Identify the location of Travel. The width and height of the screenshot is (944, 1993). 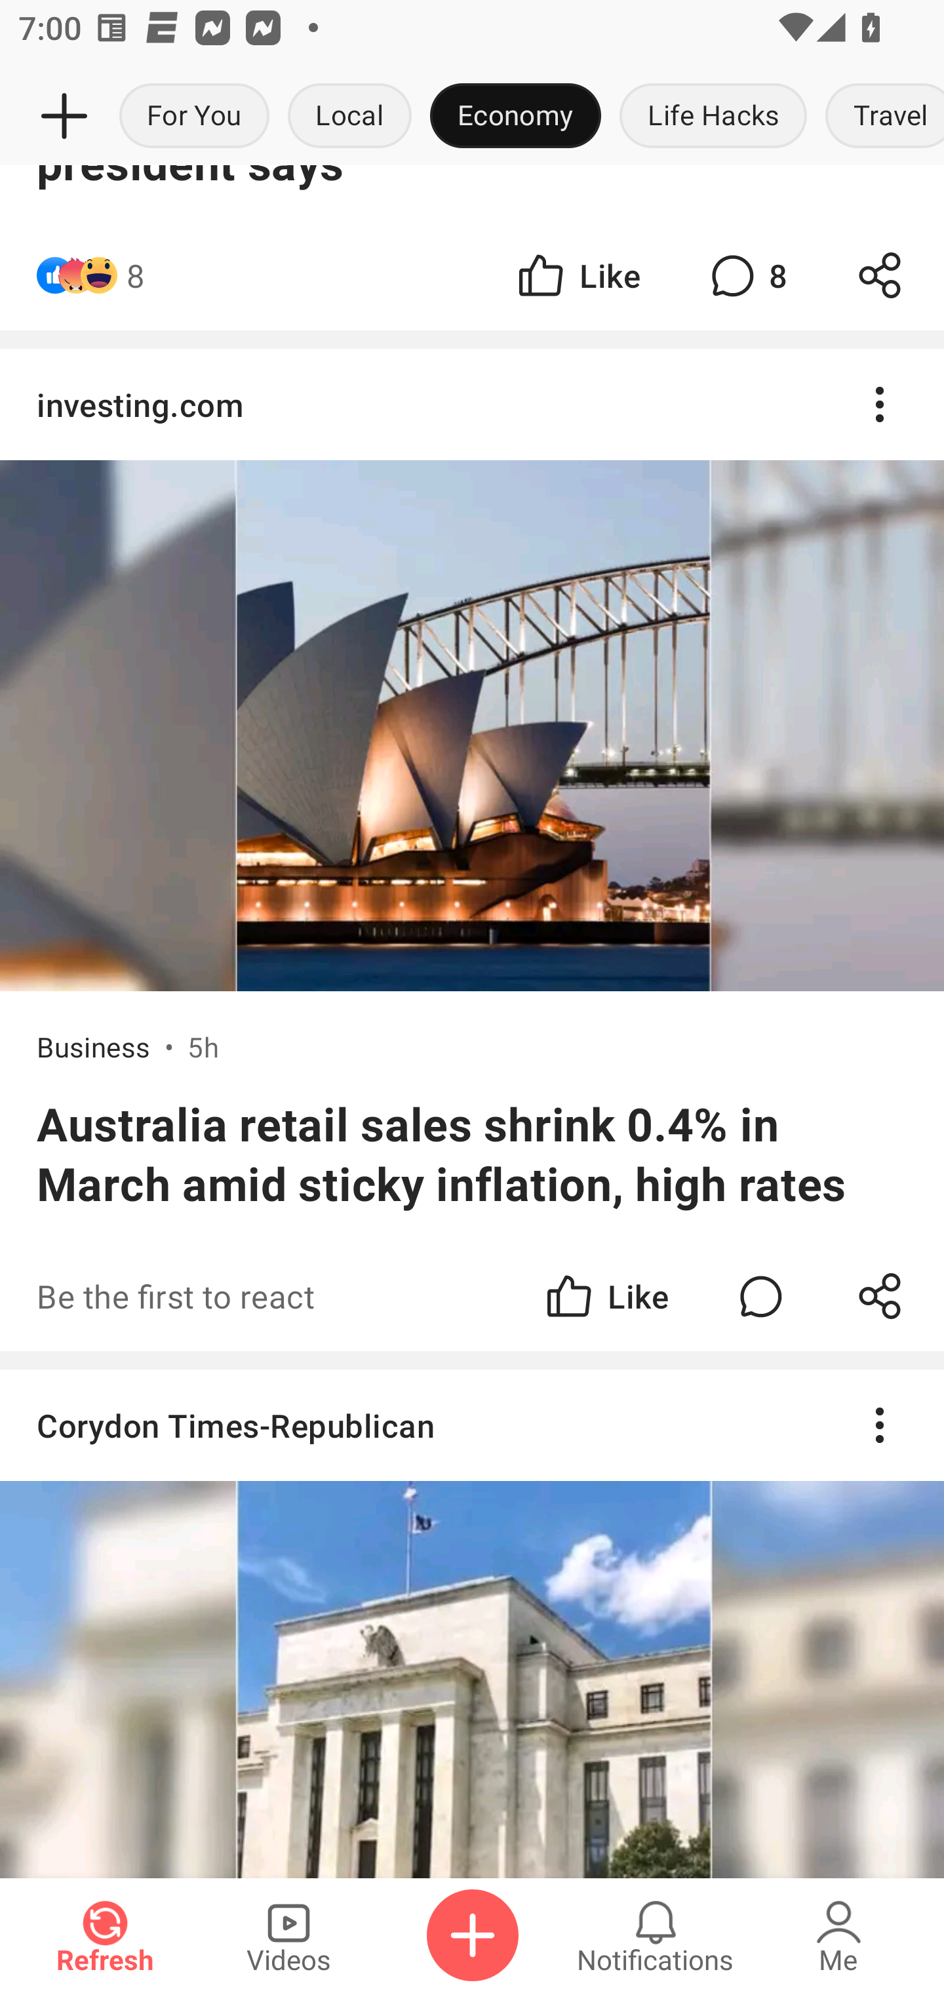
(880, 117).